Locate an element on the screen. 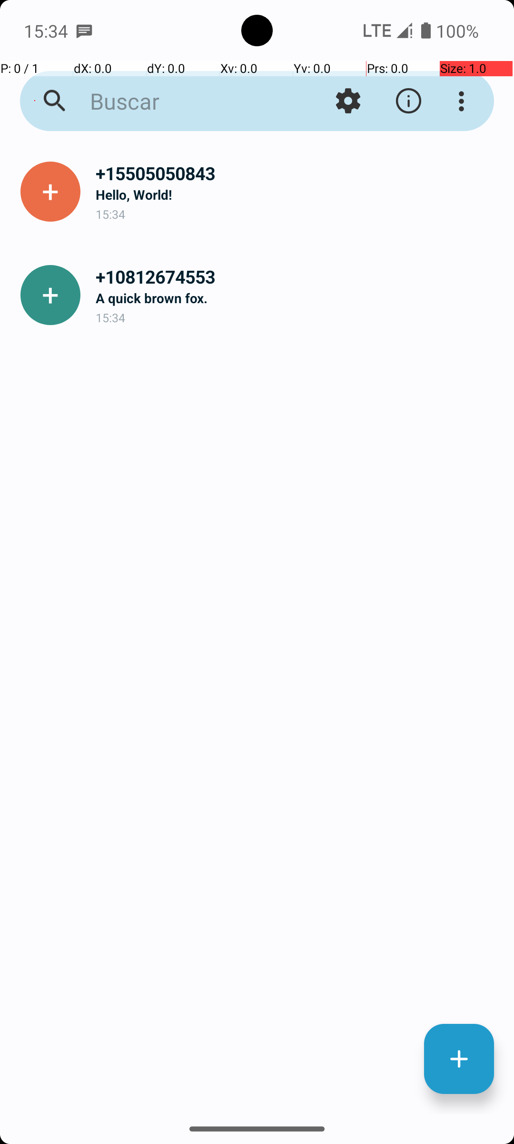 The image size is (514, 1144). +10812674553 is located at coordinates (297, 276).